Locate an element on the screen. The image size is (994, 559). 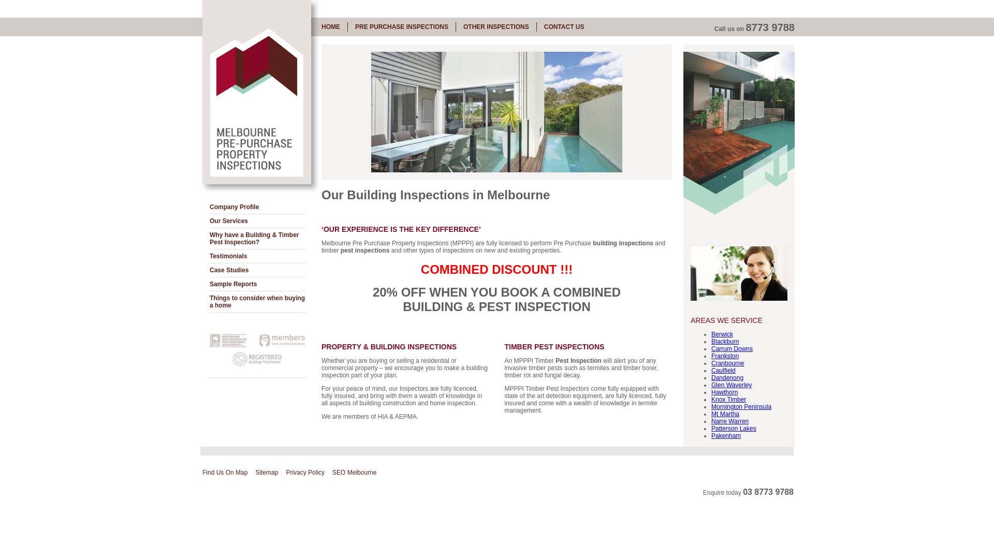
HOME is located at coordinates (331, 27).